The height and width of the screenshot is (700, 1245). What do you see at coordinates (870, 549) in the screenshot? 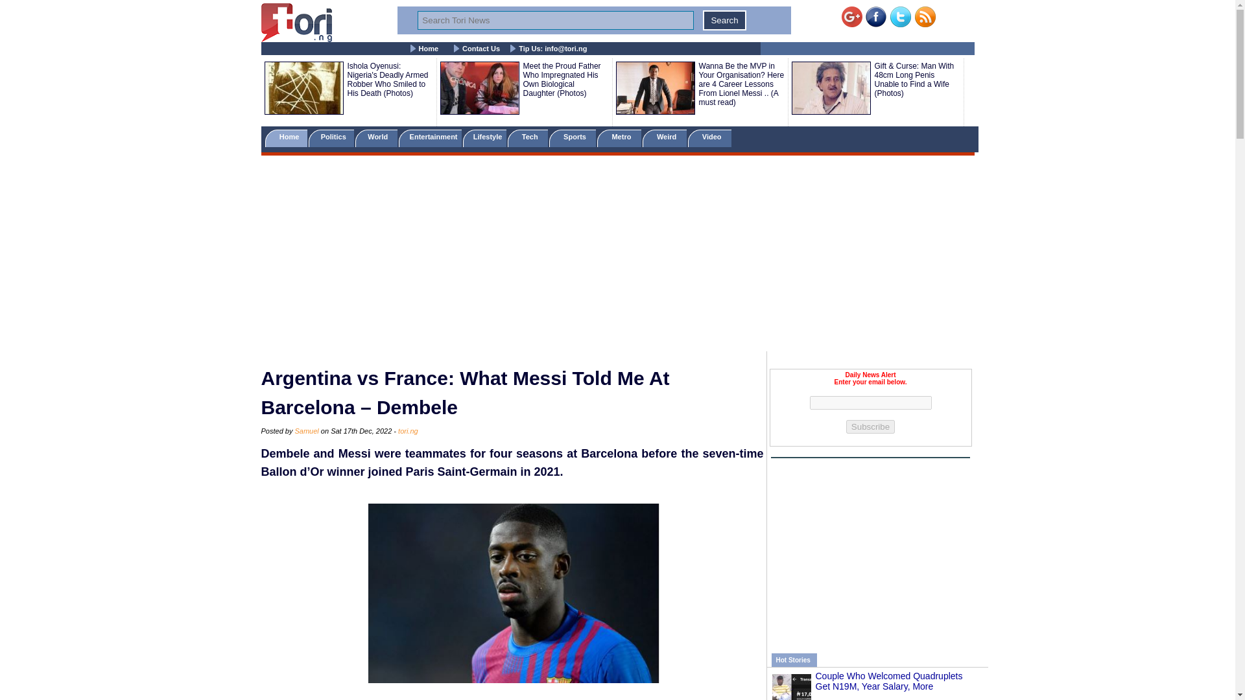
I see `Advertisement` at bounding box center [870, 549].